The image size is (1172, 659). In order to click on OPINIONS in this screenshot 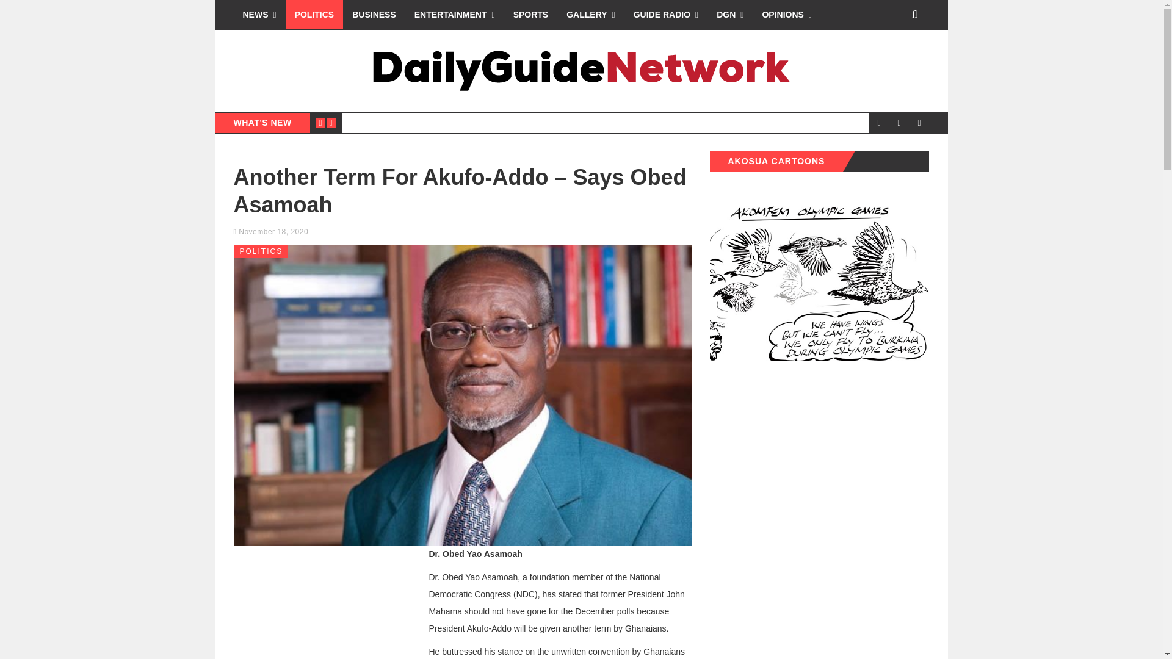, I will do `click(786, 15)`.